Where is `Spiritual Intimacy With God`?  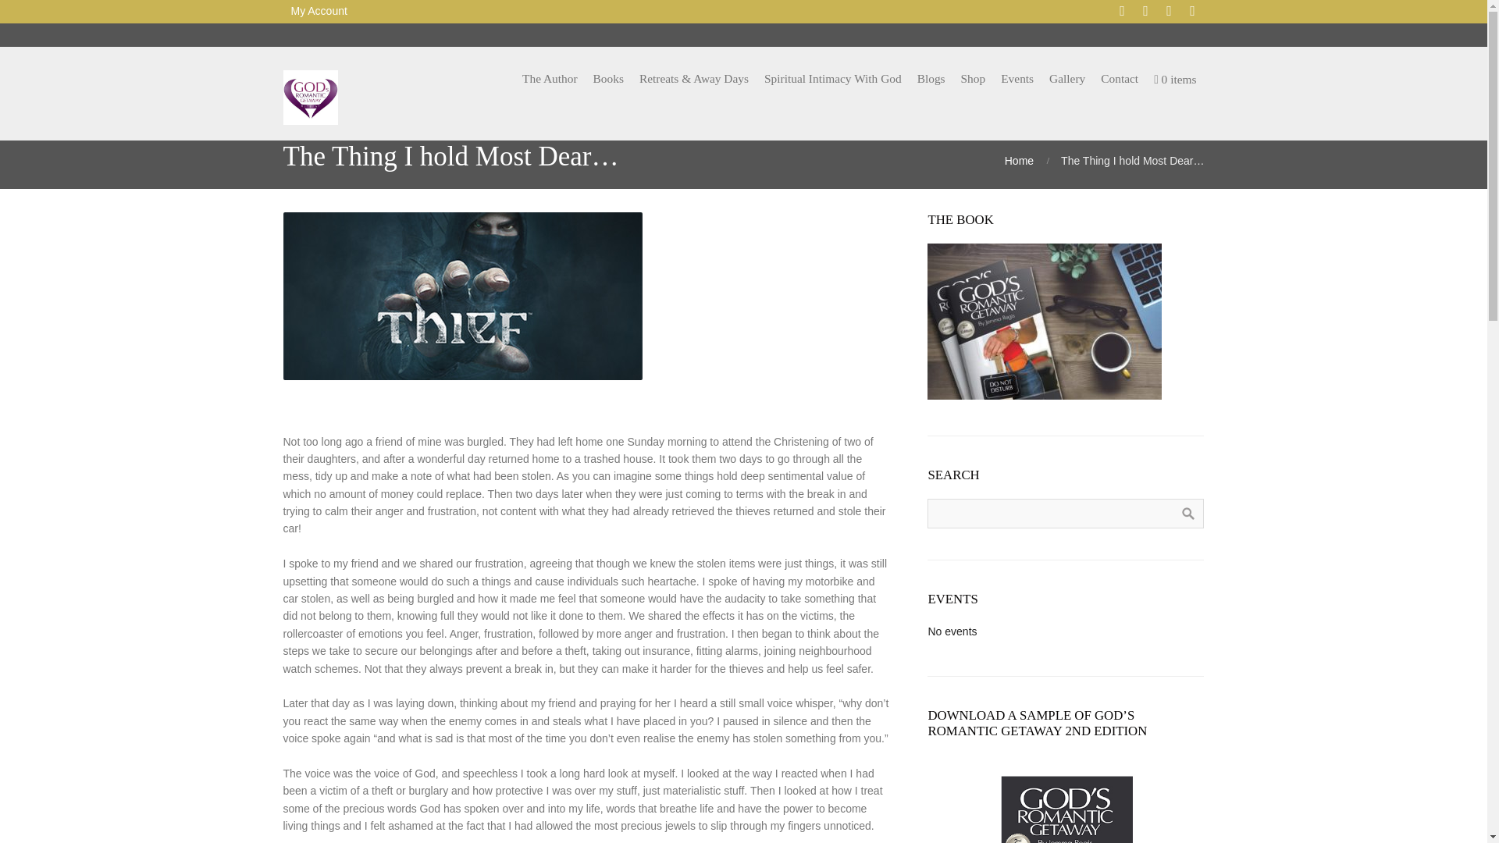 Spiritual Intimacy With God is located at coordinates (833, 78).